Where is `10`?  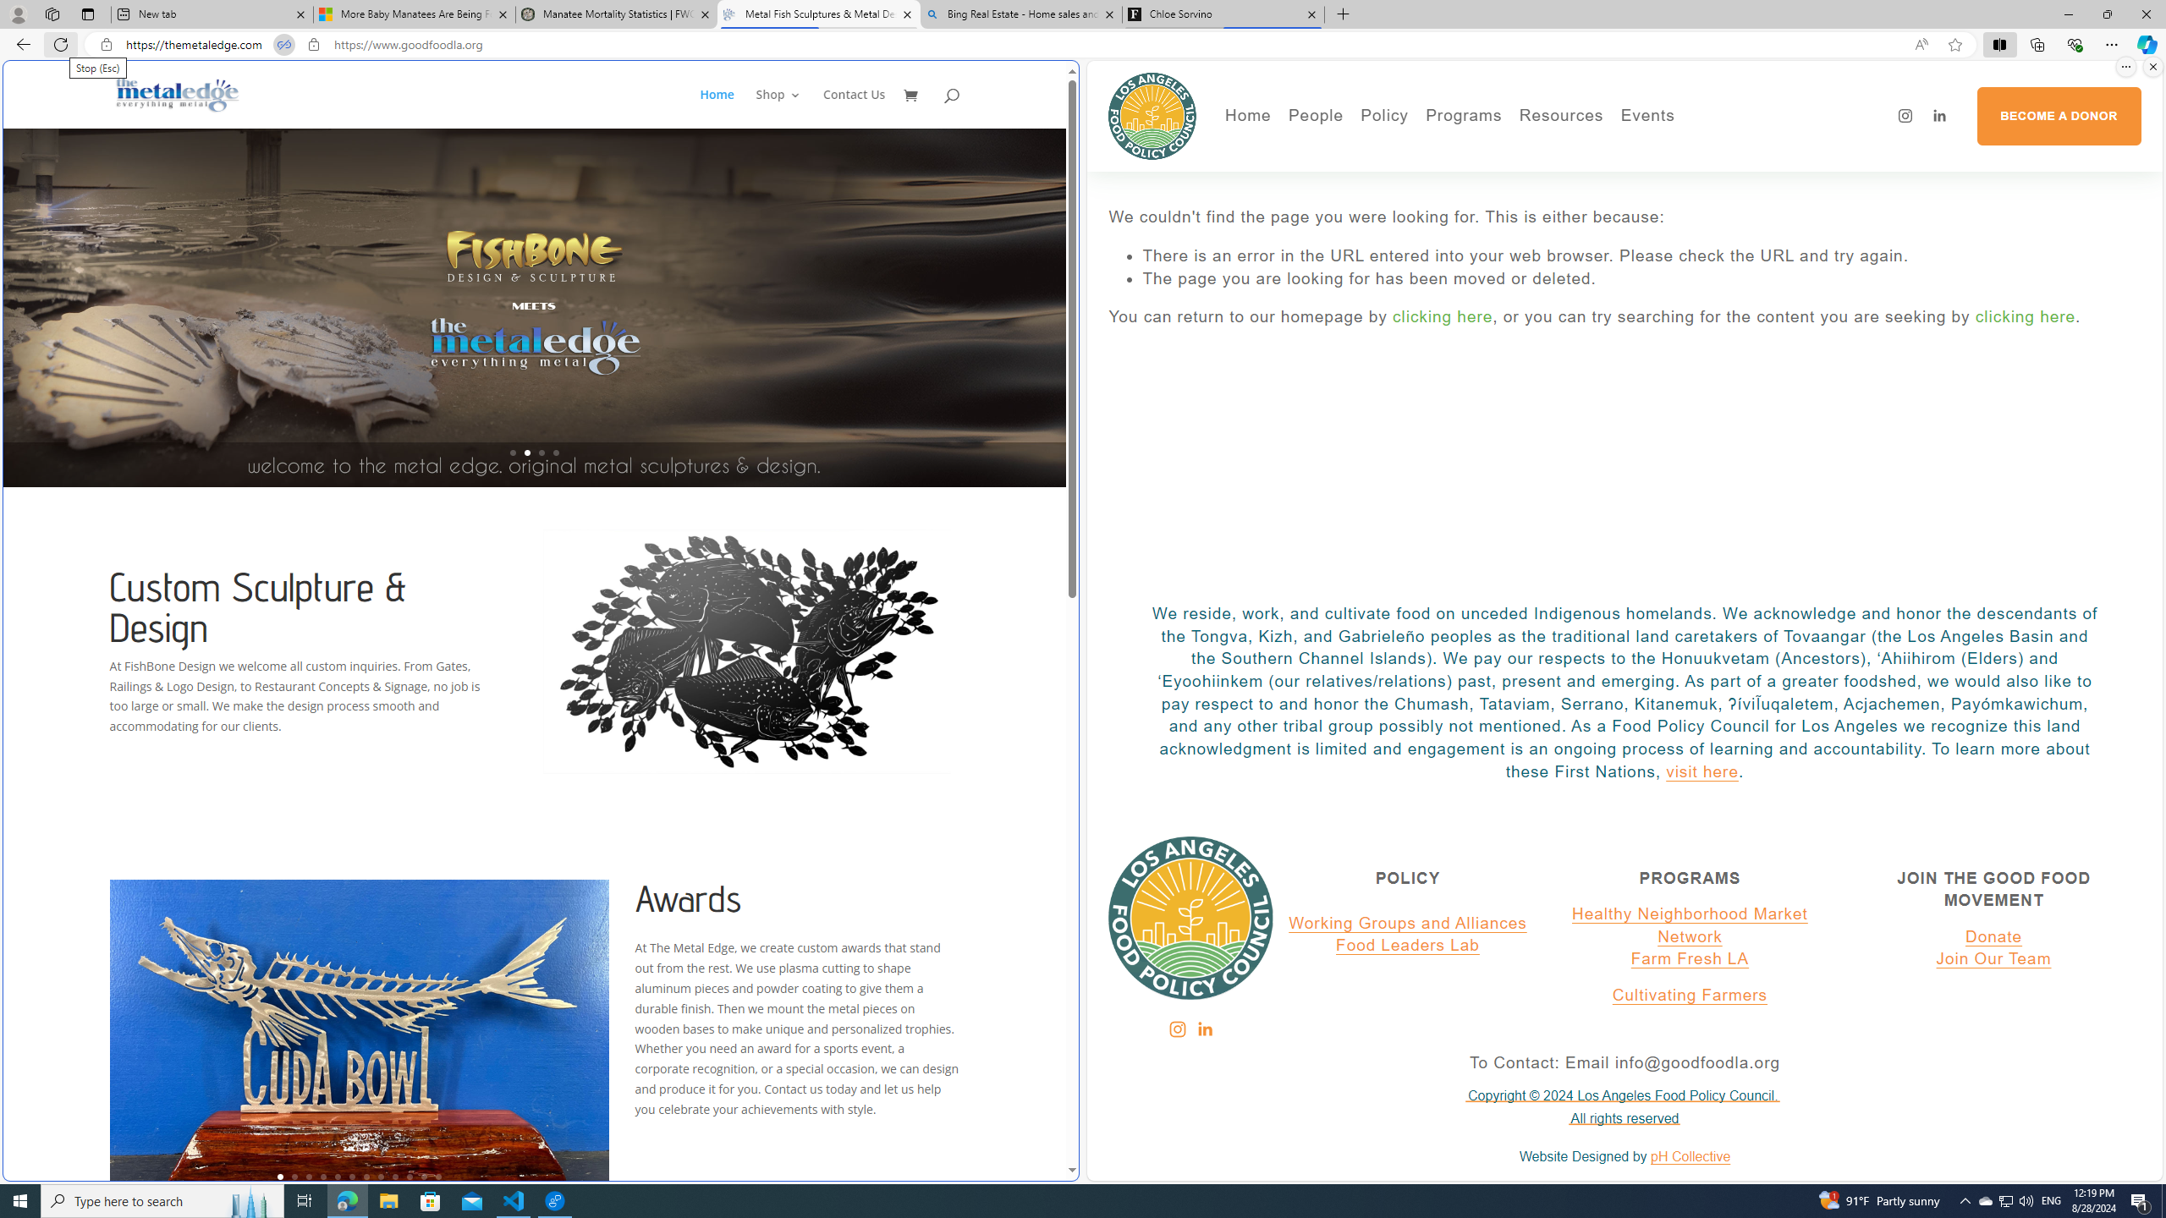 10 is located at coordinates (410, 1176).